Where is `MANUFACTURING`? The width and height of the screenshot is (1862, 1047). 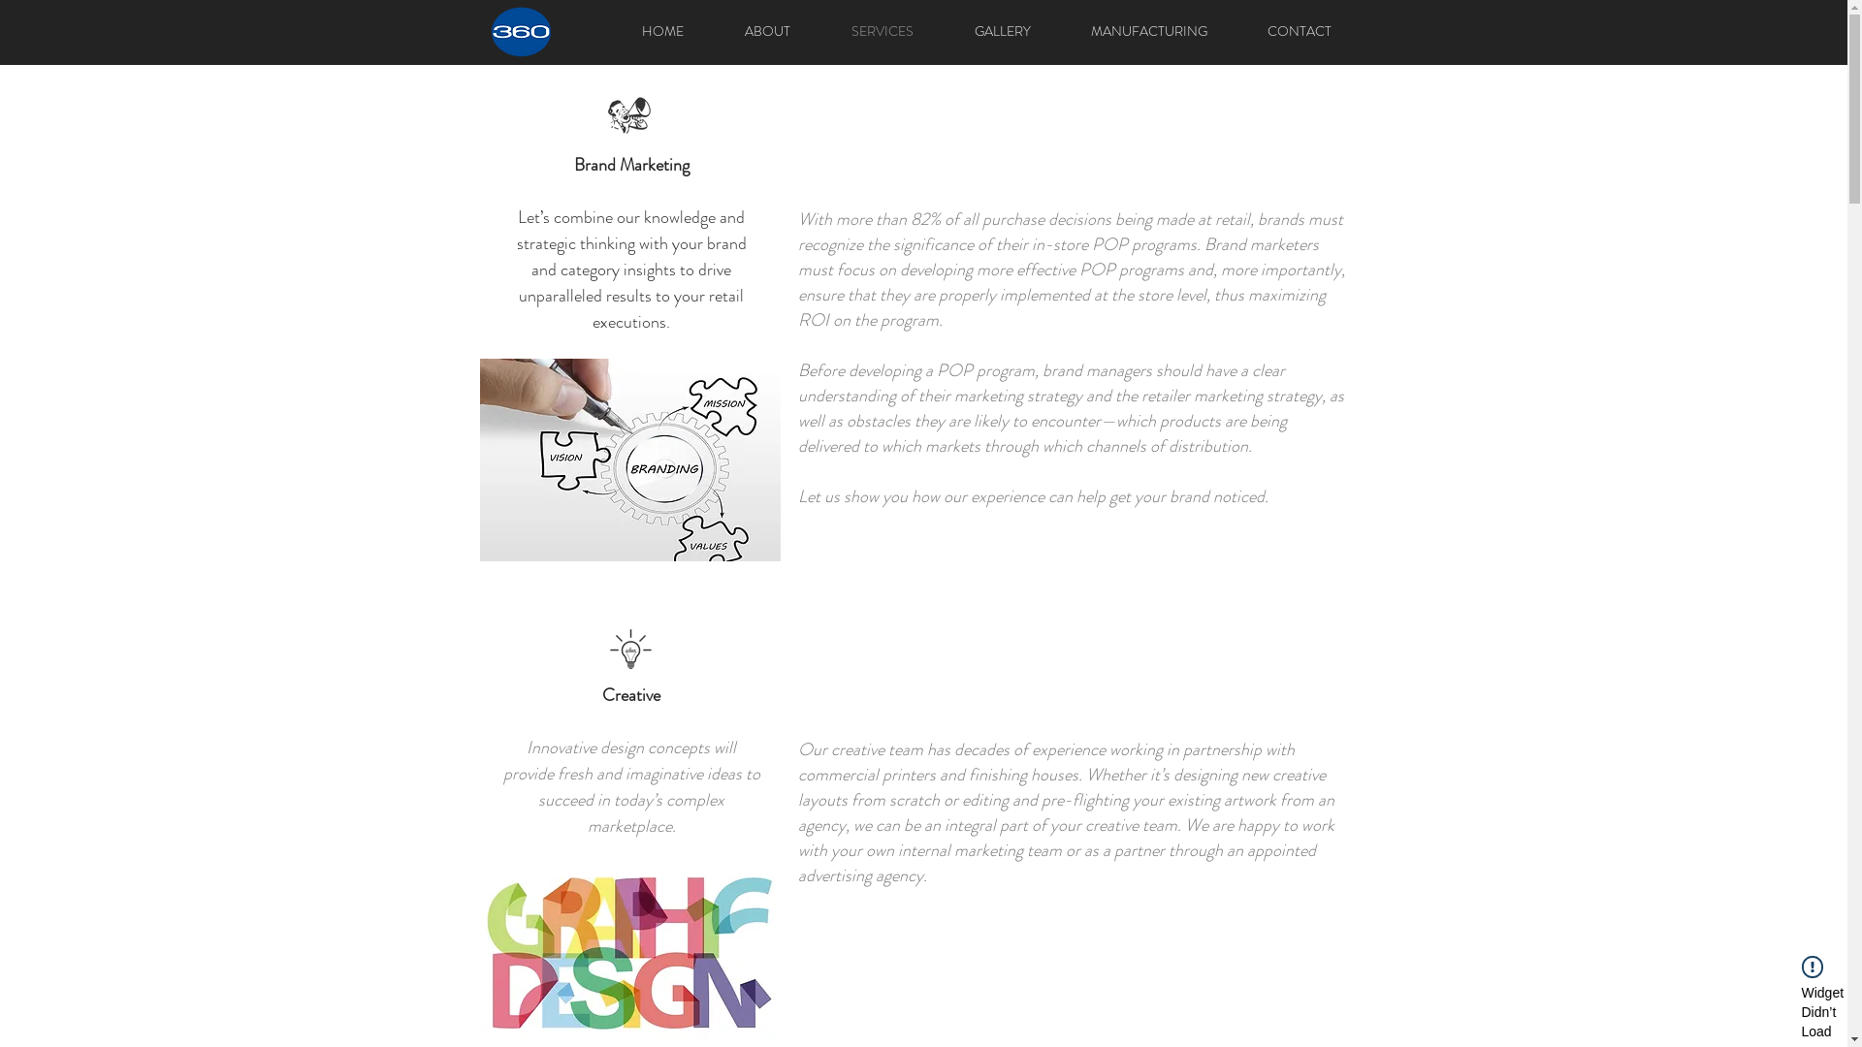
MANUFACTURING is located at coordinates (1149, 31).